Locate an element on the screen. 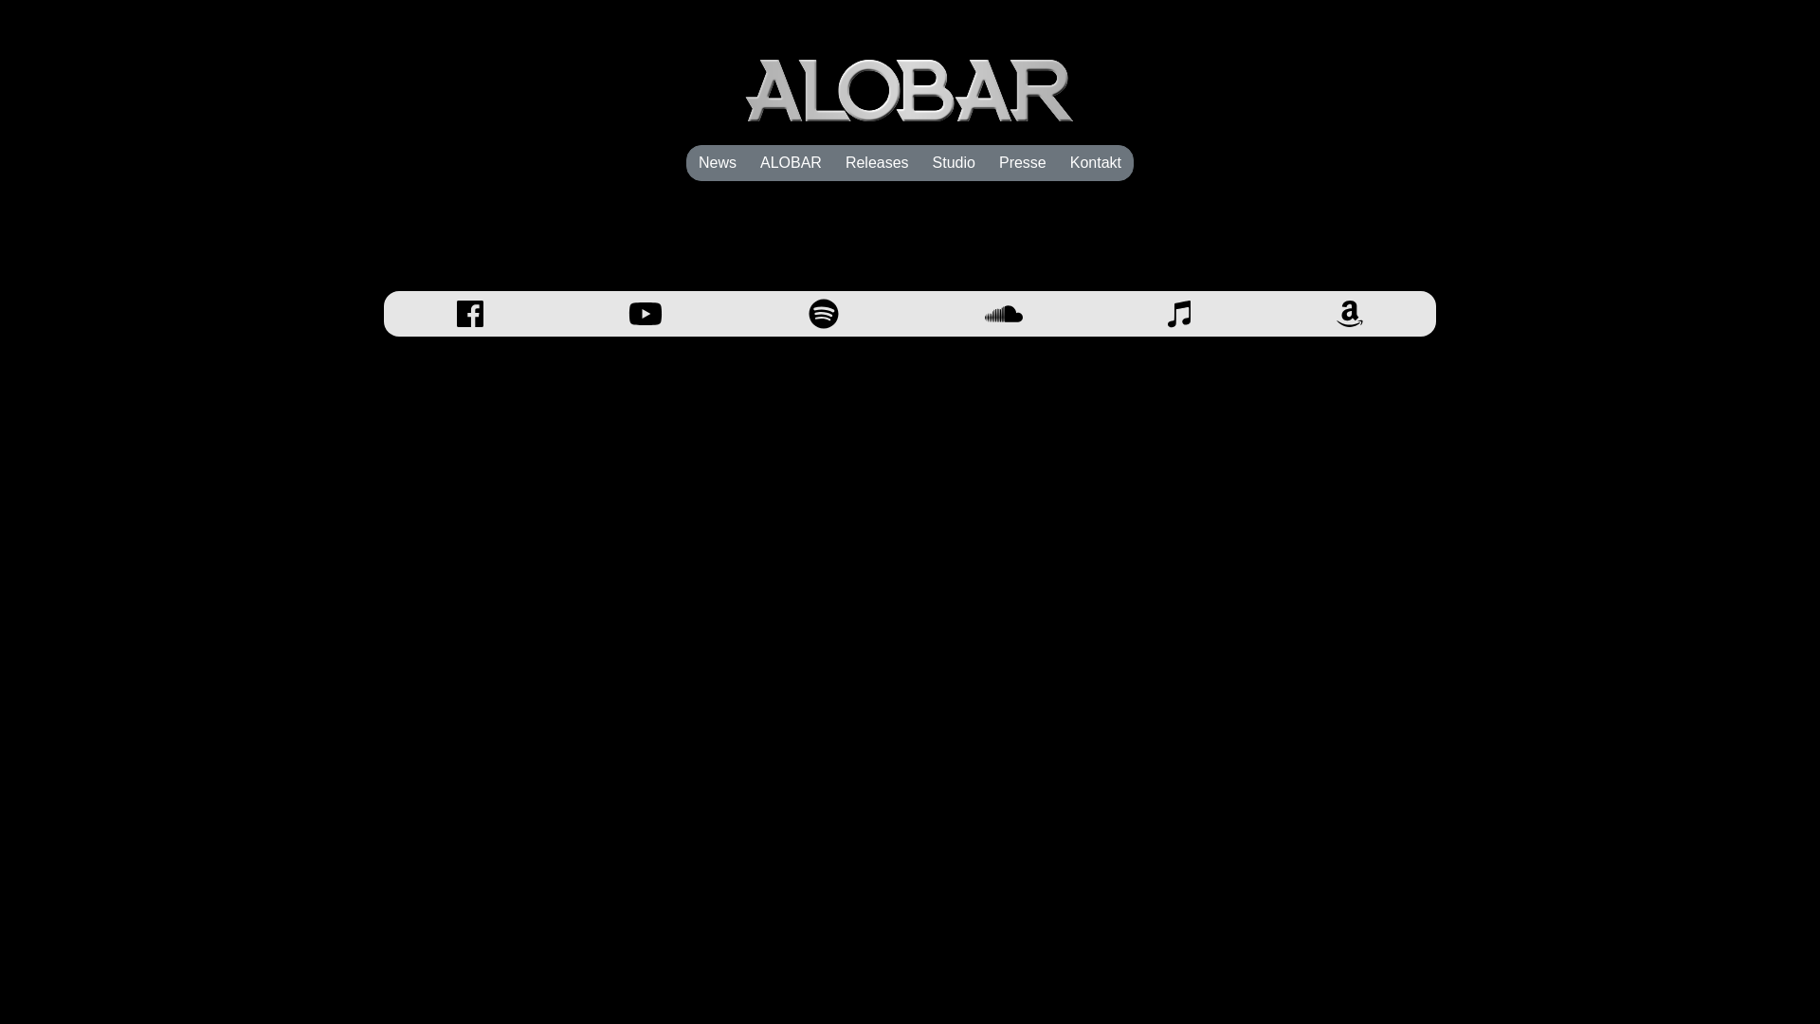 Image resolution: width=1820 pixels, height=1024 pixels. Kontakt is located at coordinates (1096, 163).